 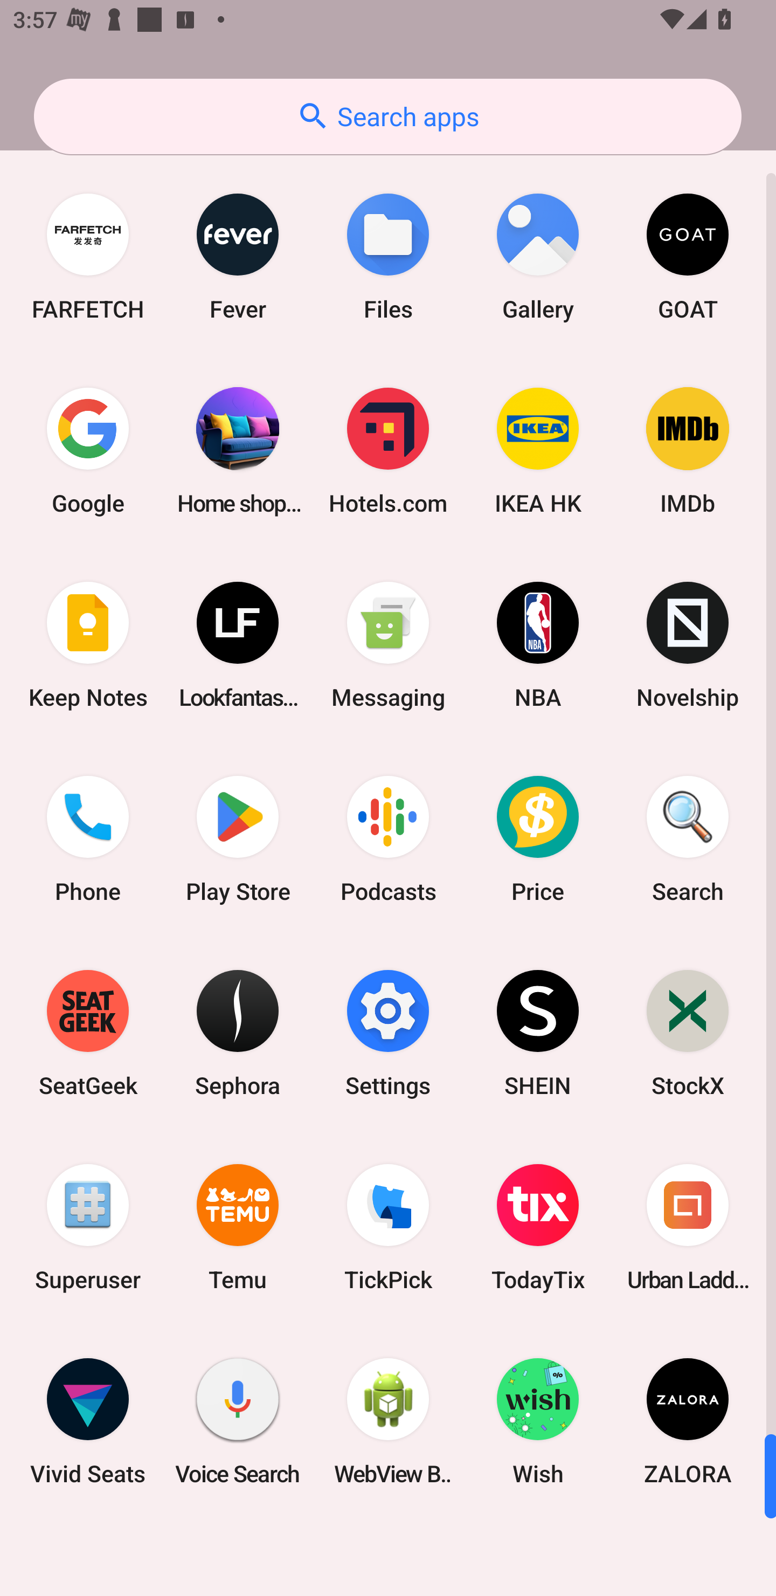 I want to click on Voice Search, so click(x=238, y=1421).